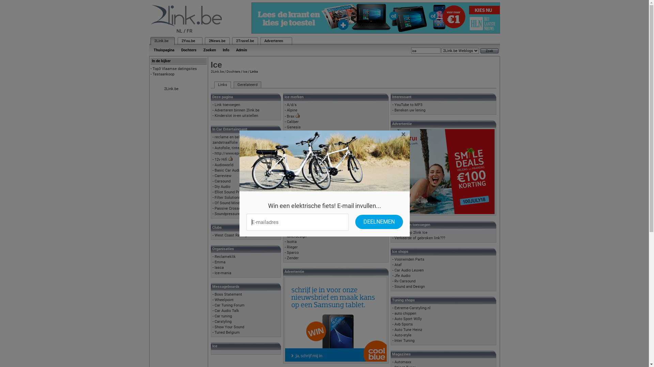  I want to click on Dochters, so click(189, 50).